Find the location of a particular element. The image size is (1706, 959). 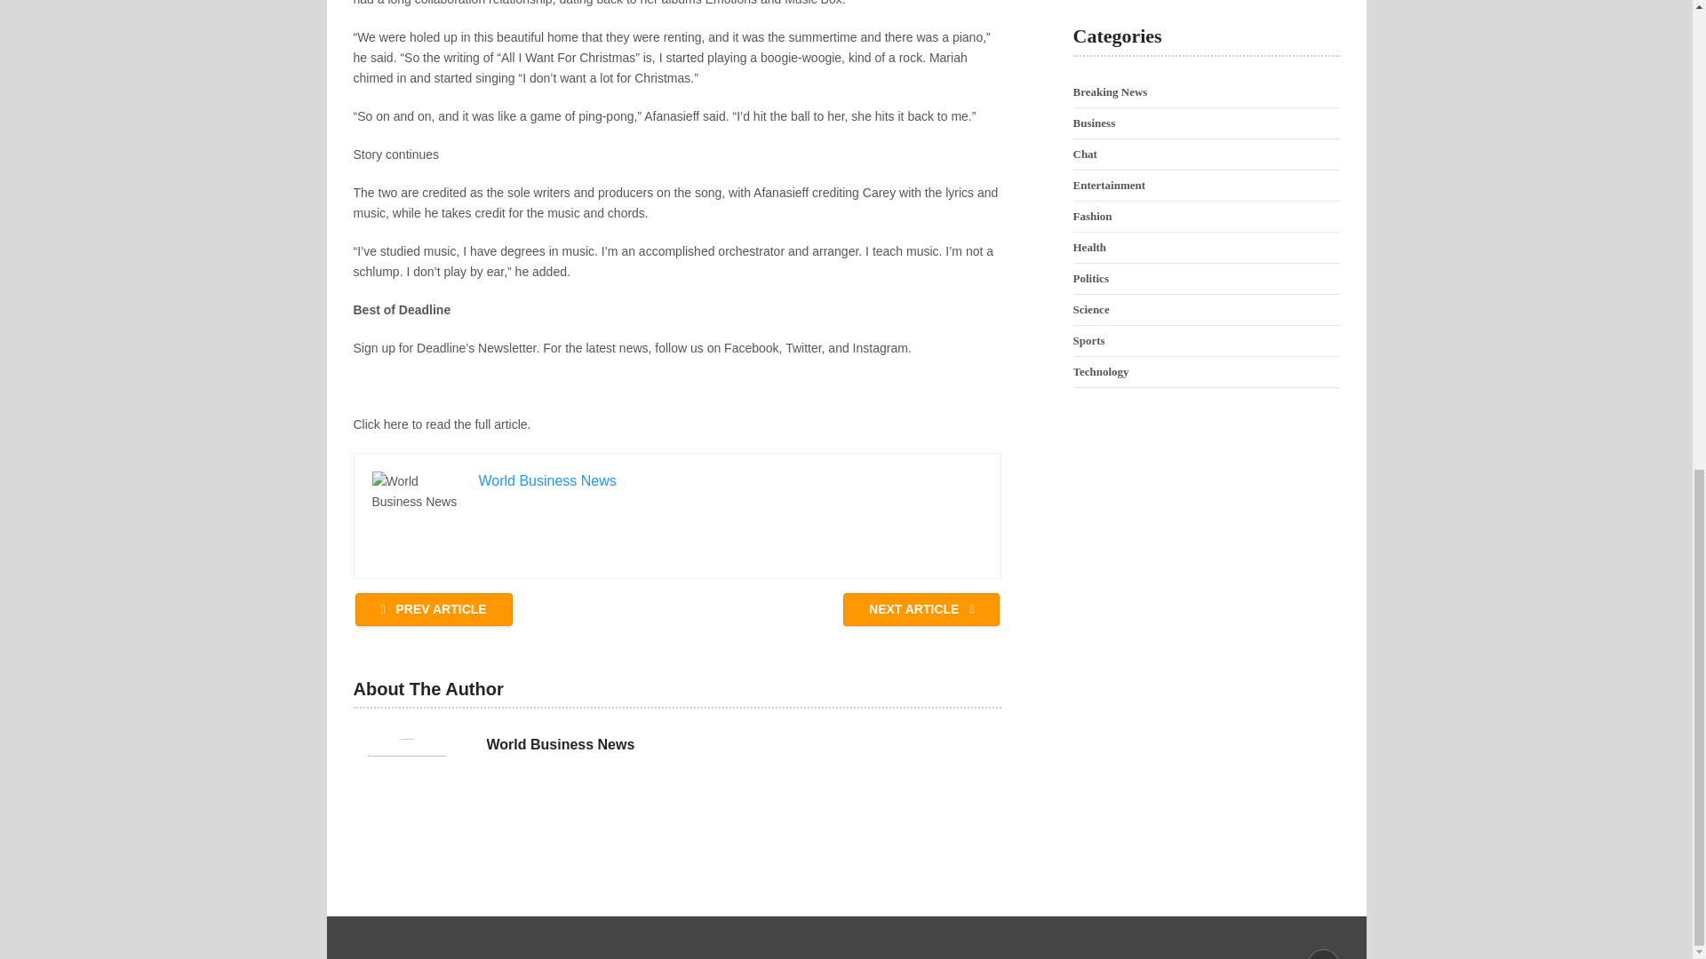

Science is located at coordinates (1091, 309).